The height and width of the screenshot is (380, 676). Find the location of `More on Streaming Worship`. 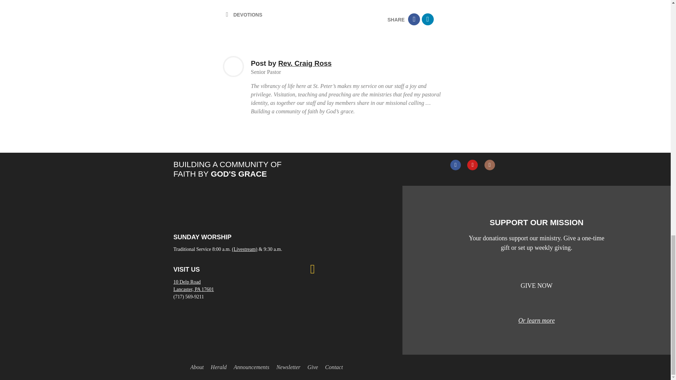

More on Streaming Worship is located at coordinates (244, 249).